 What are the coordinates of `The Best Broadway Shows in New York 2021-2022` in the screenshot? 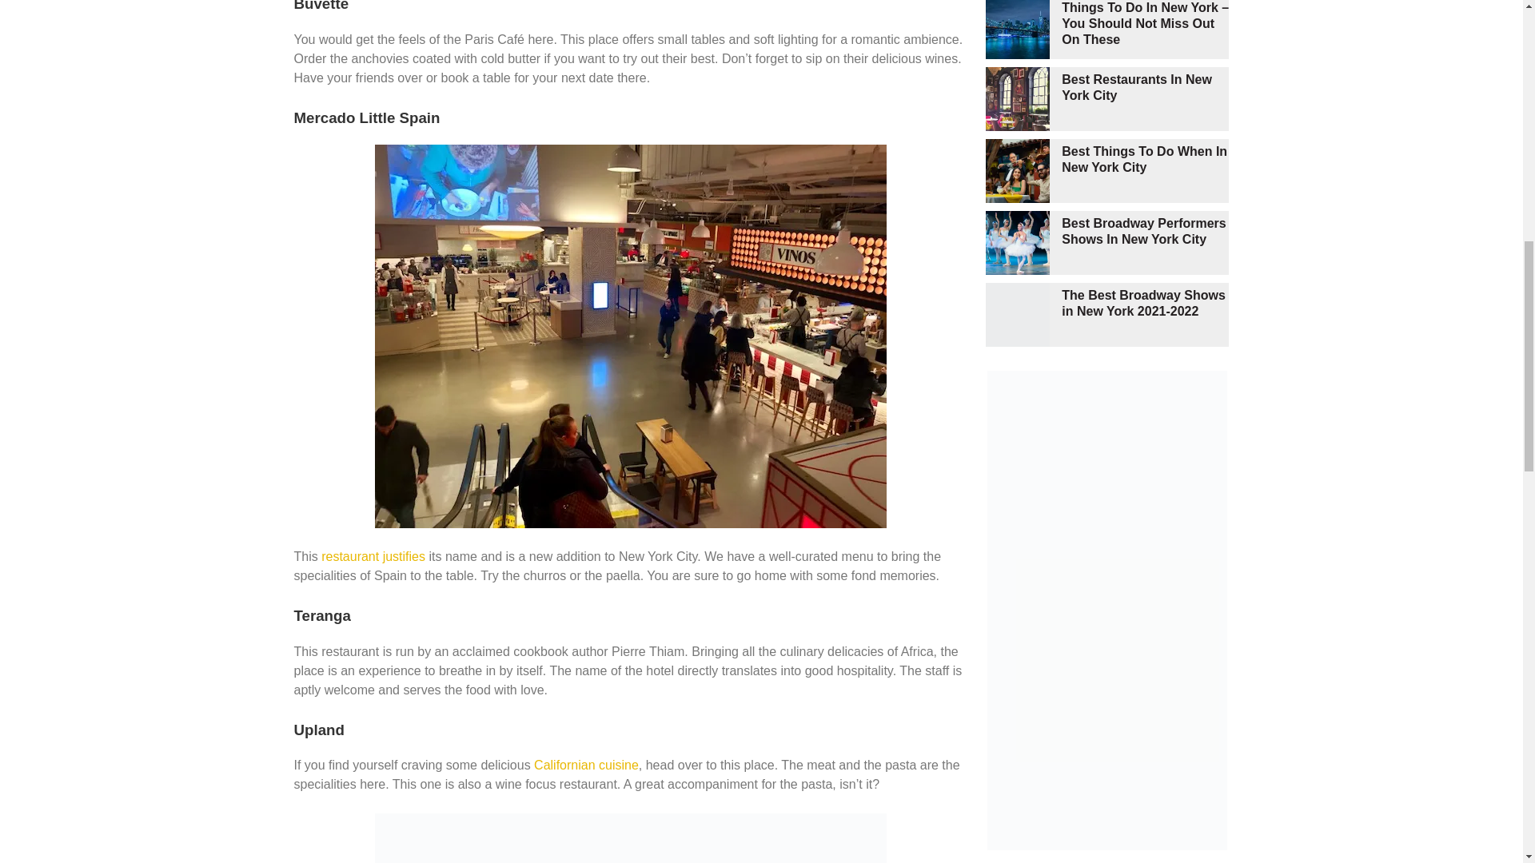 It's located at (1143, 303).